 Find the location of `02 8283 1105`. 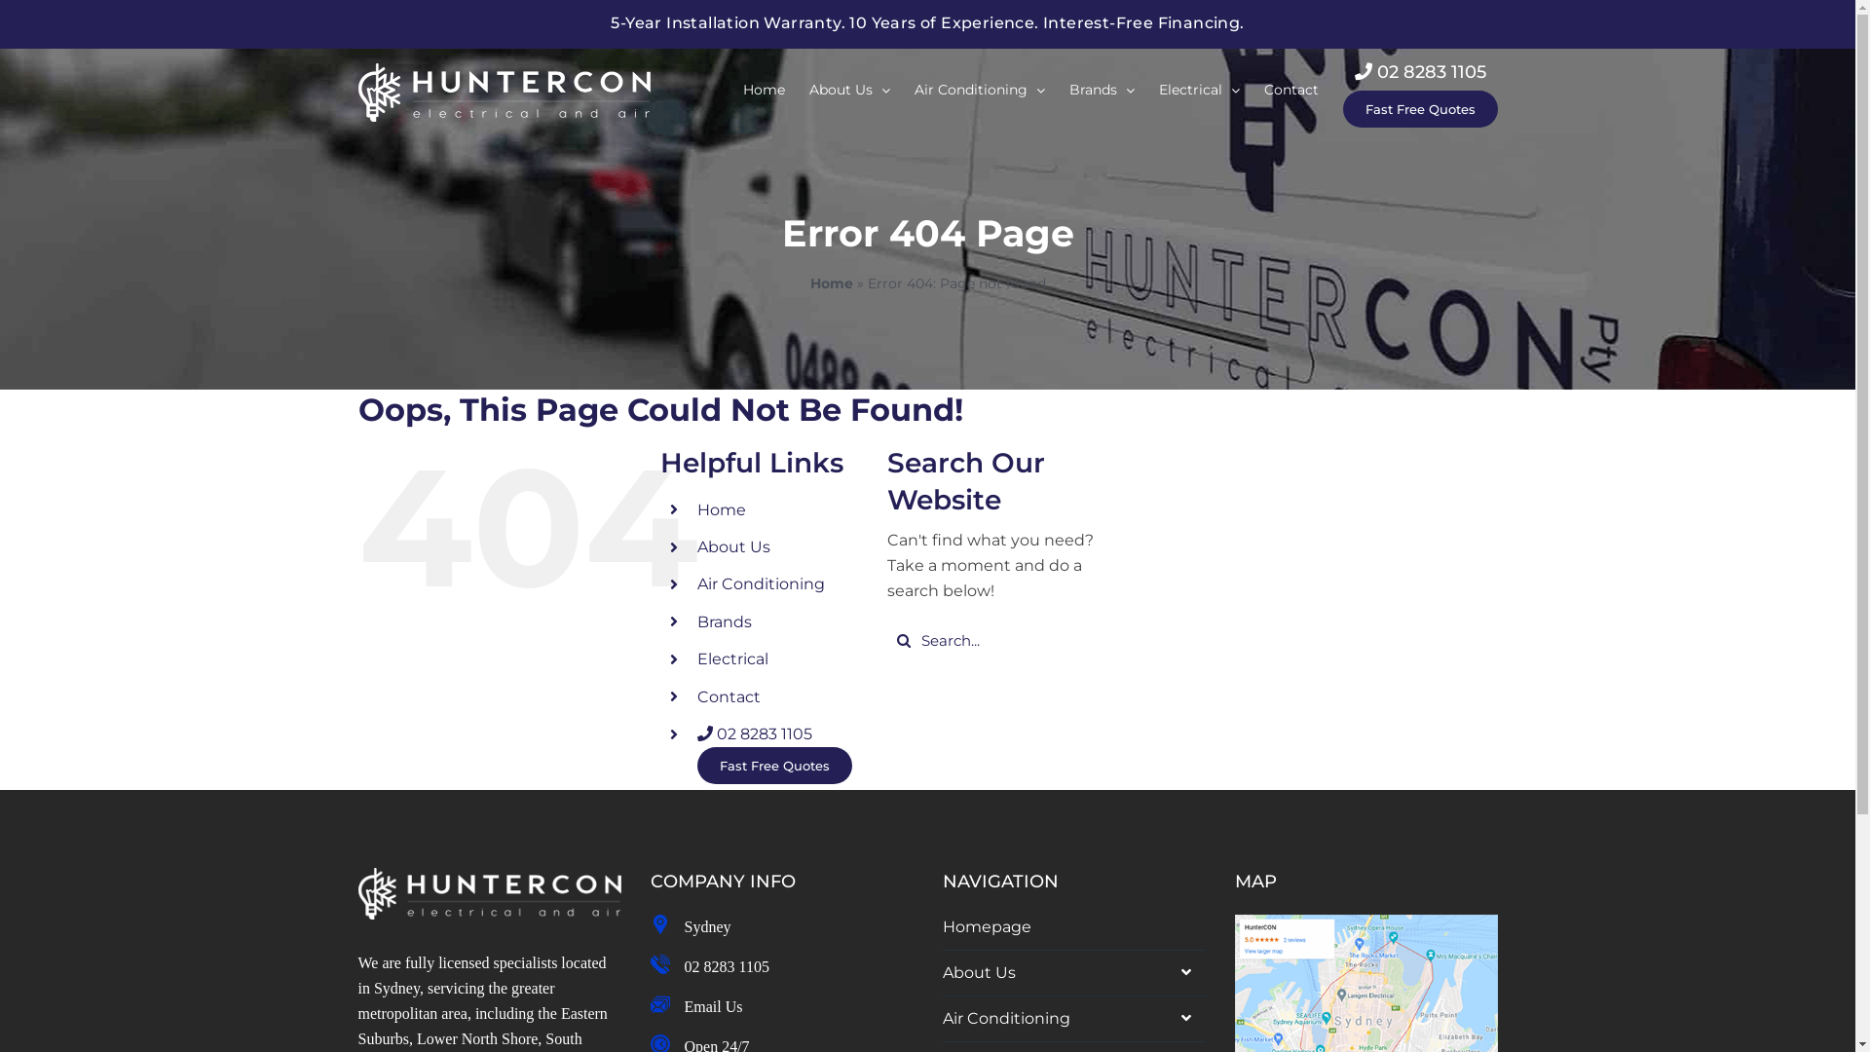

02 8283 1105 is located at coordinates (1420, 72).